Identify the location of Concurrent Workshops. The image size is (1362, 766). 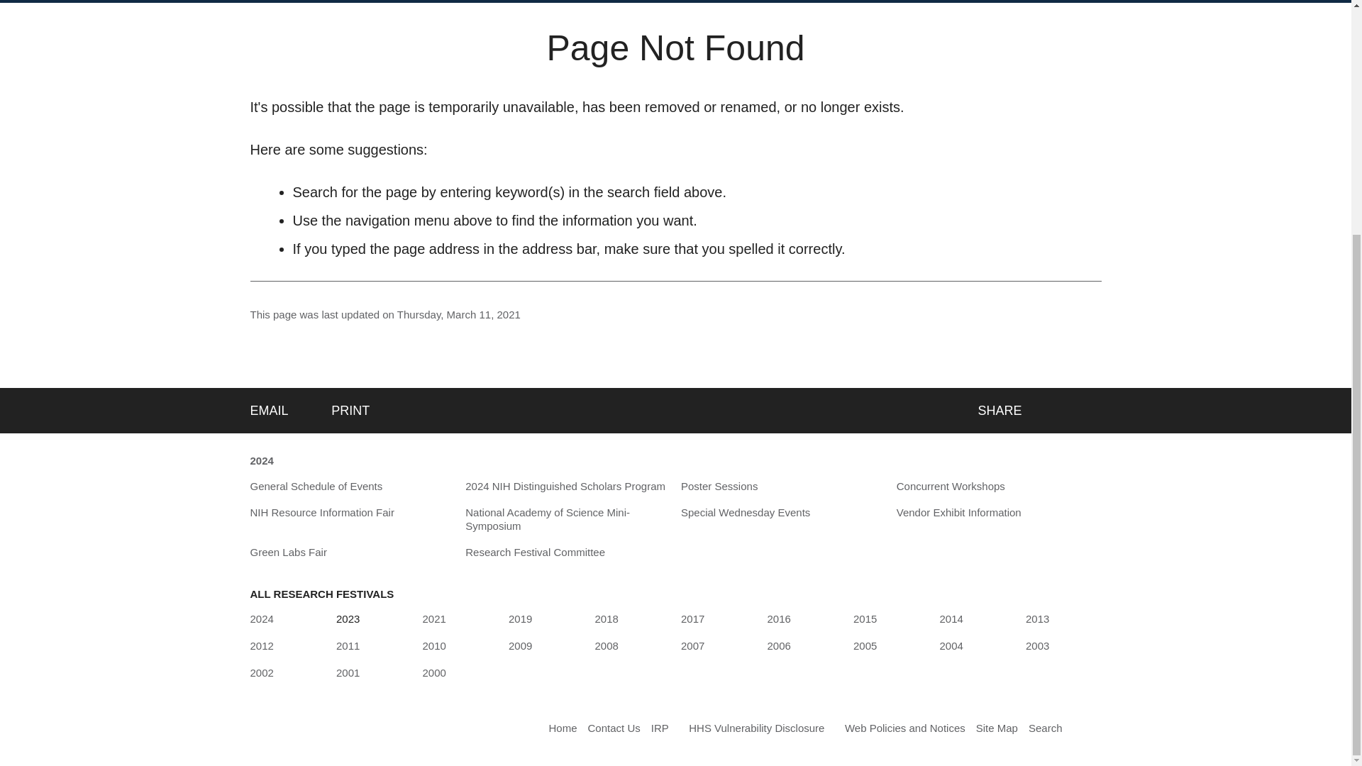
(951, 487).